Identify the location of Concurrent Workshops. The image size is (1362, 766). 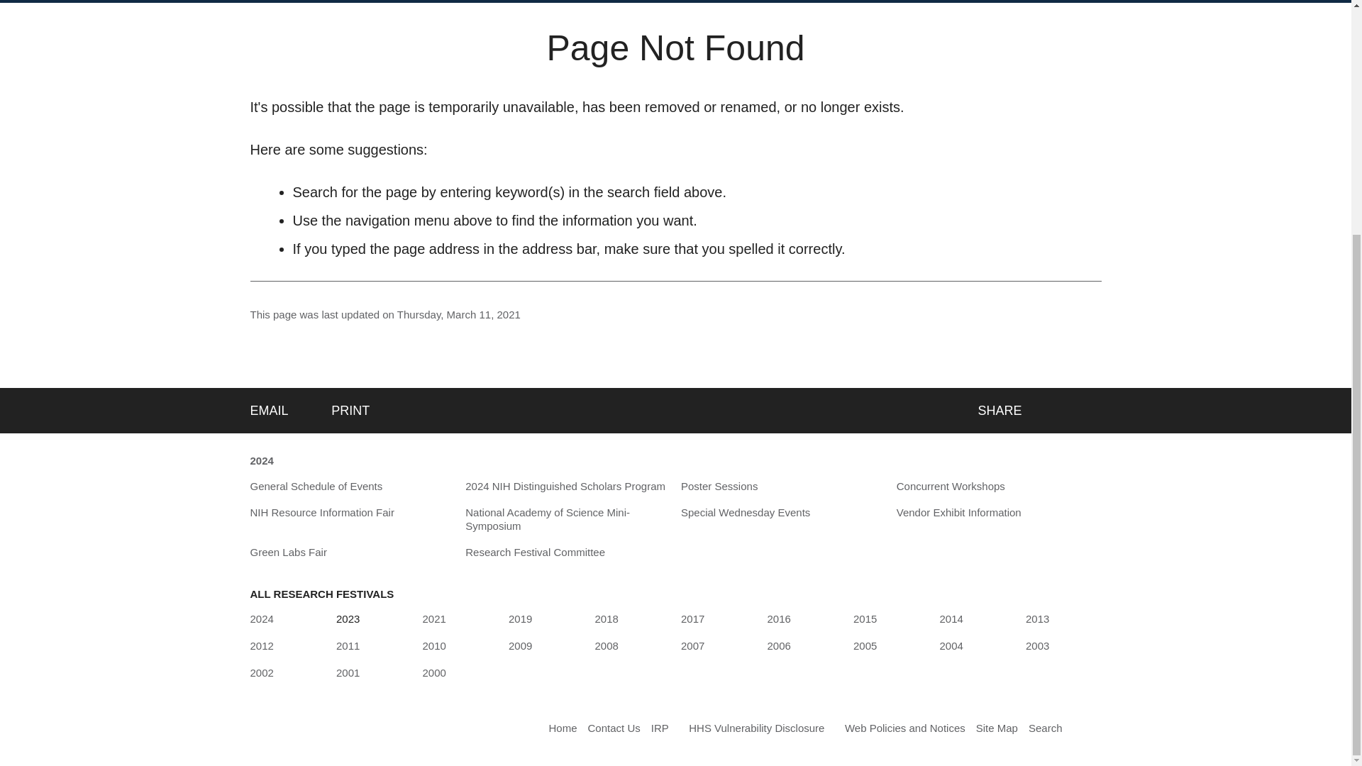
(951, 487).